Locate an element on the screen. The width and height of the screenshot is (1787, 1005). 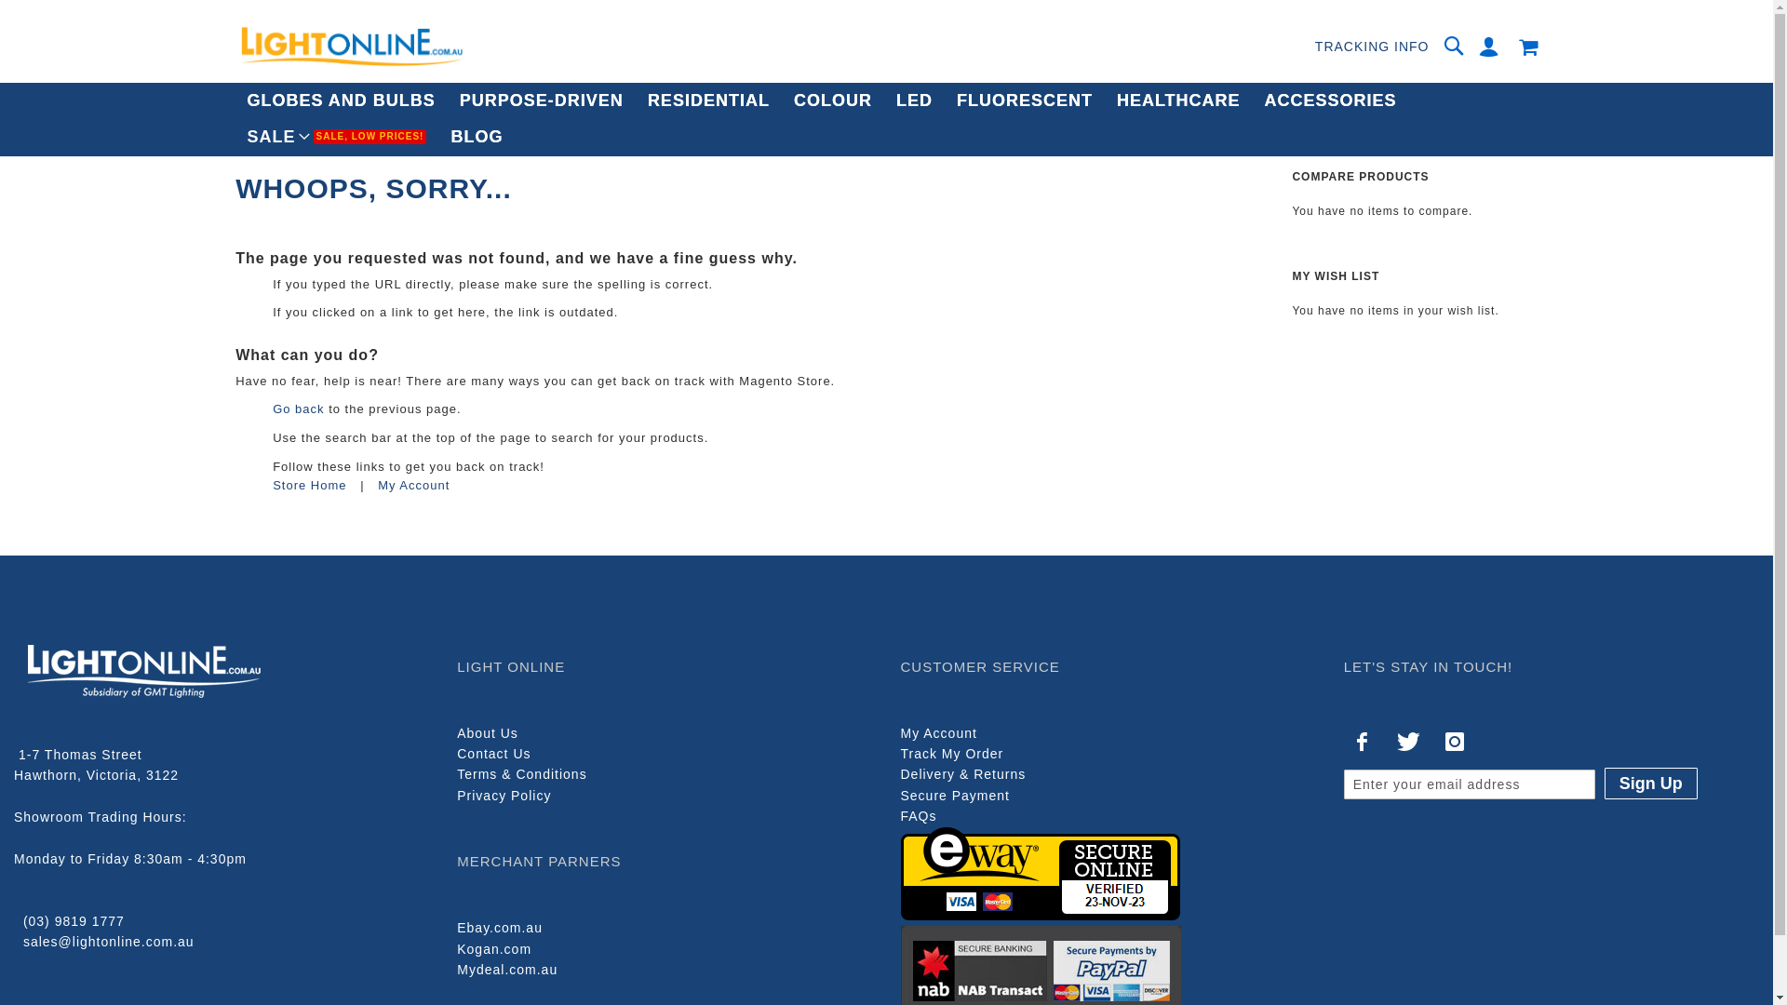
Terms & Conditions is located at coordinates (521, 774).